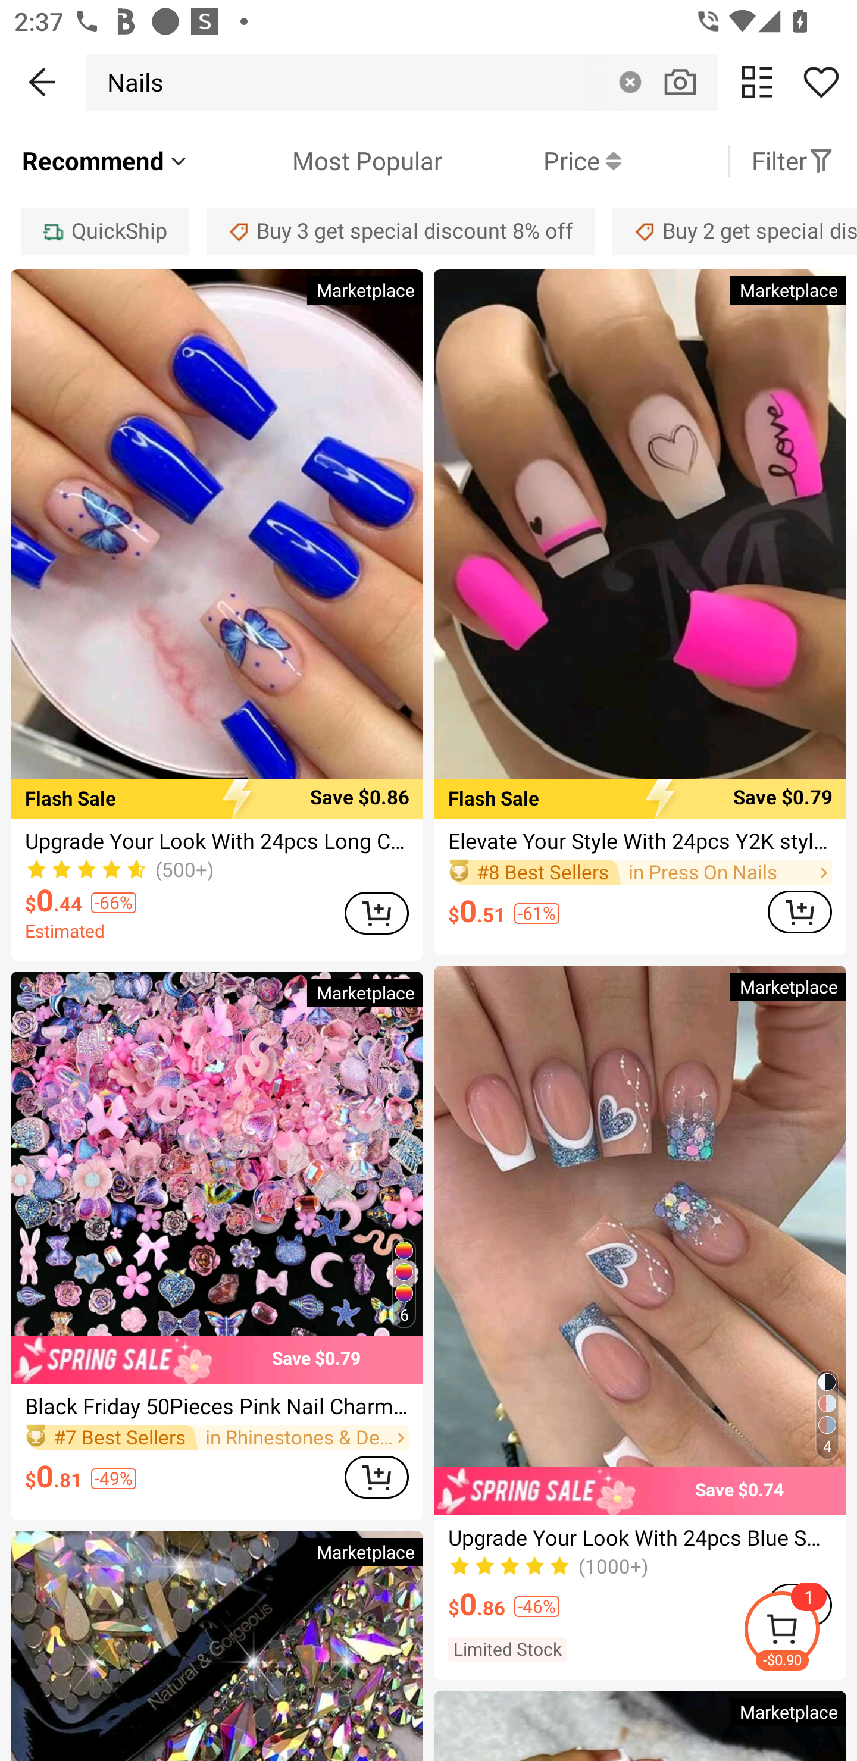  What do you see at coordinates (757, 82) in the screenshot?
I see `change view` at bounding box center [757, 82].